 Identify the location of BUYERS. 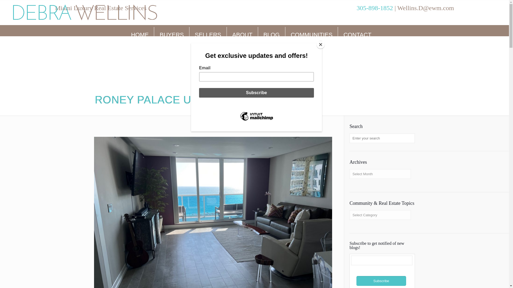
(172, 35).